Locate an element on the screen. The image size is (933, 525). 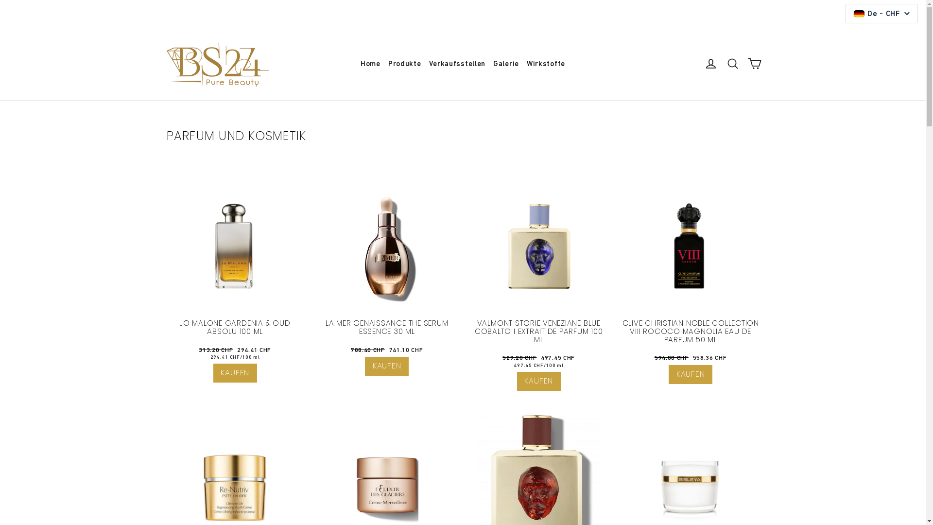
Galerie is located at coordinates (506, 64).